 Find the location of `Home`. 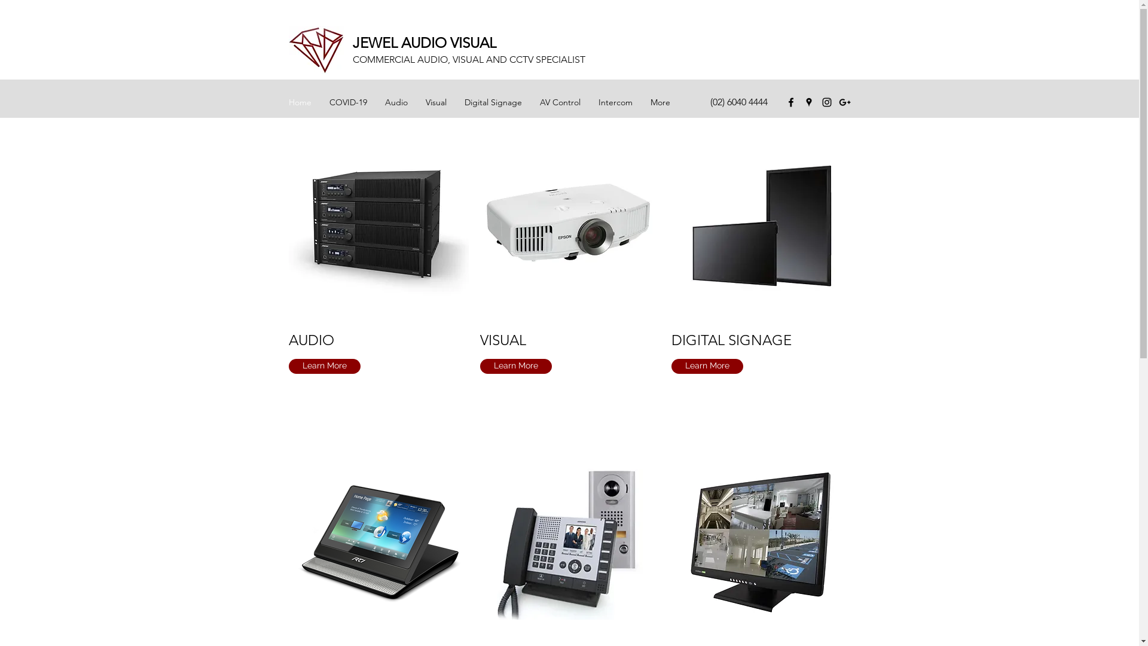

Home is located at coordinates (300, 102).